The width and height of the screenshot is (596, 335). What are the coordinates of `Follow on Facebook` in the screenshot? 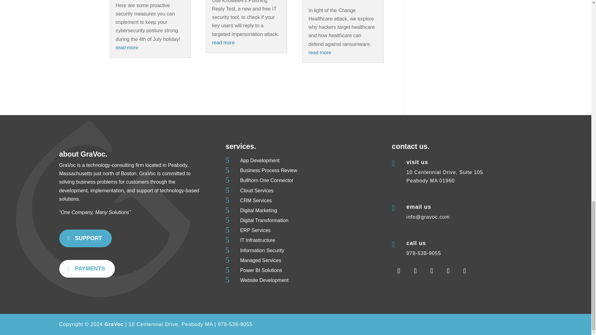 It's located at (399, 271).